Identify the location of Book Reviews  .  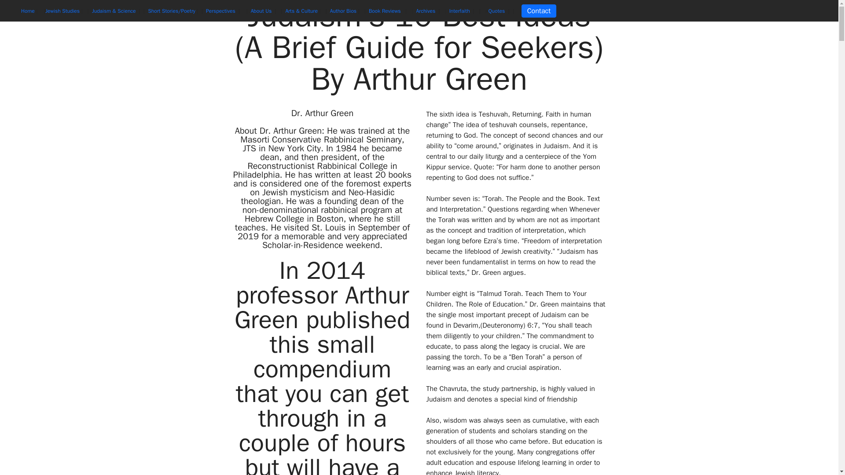
(386, 11).